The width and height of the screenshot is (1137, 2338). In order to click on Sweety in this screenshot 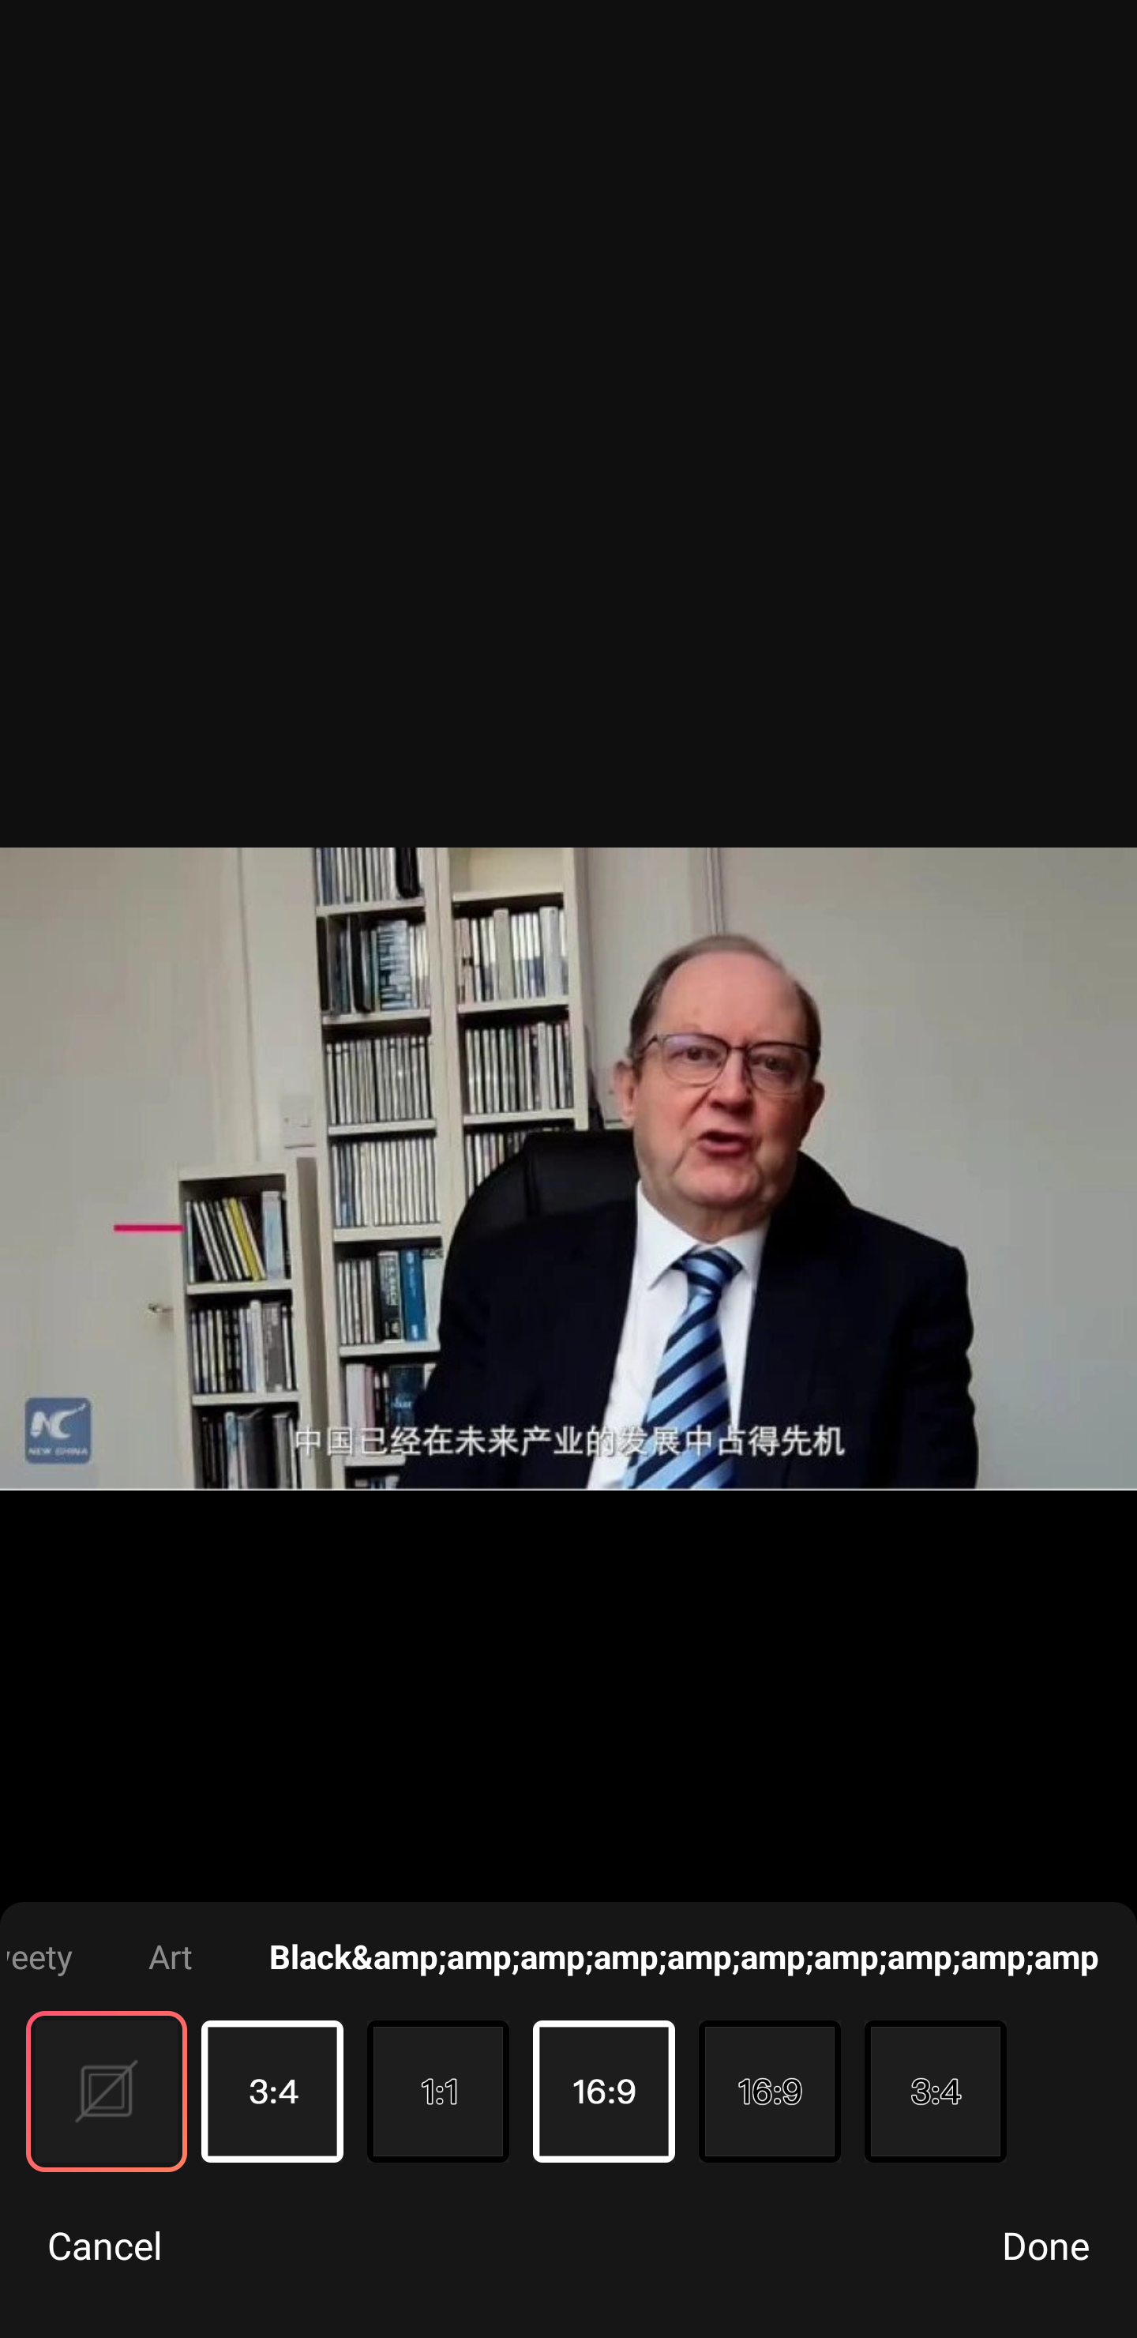, I will do `click(39, 1956)`.